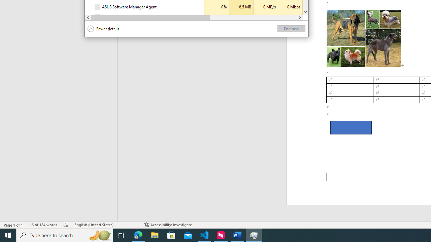 This screenshot has width=431, height=242. What do you see at coordinates (88, 17) in the screenshot?
I see `Column left` at bounding box center [88, 17].